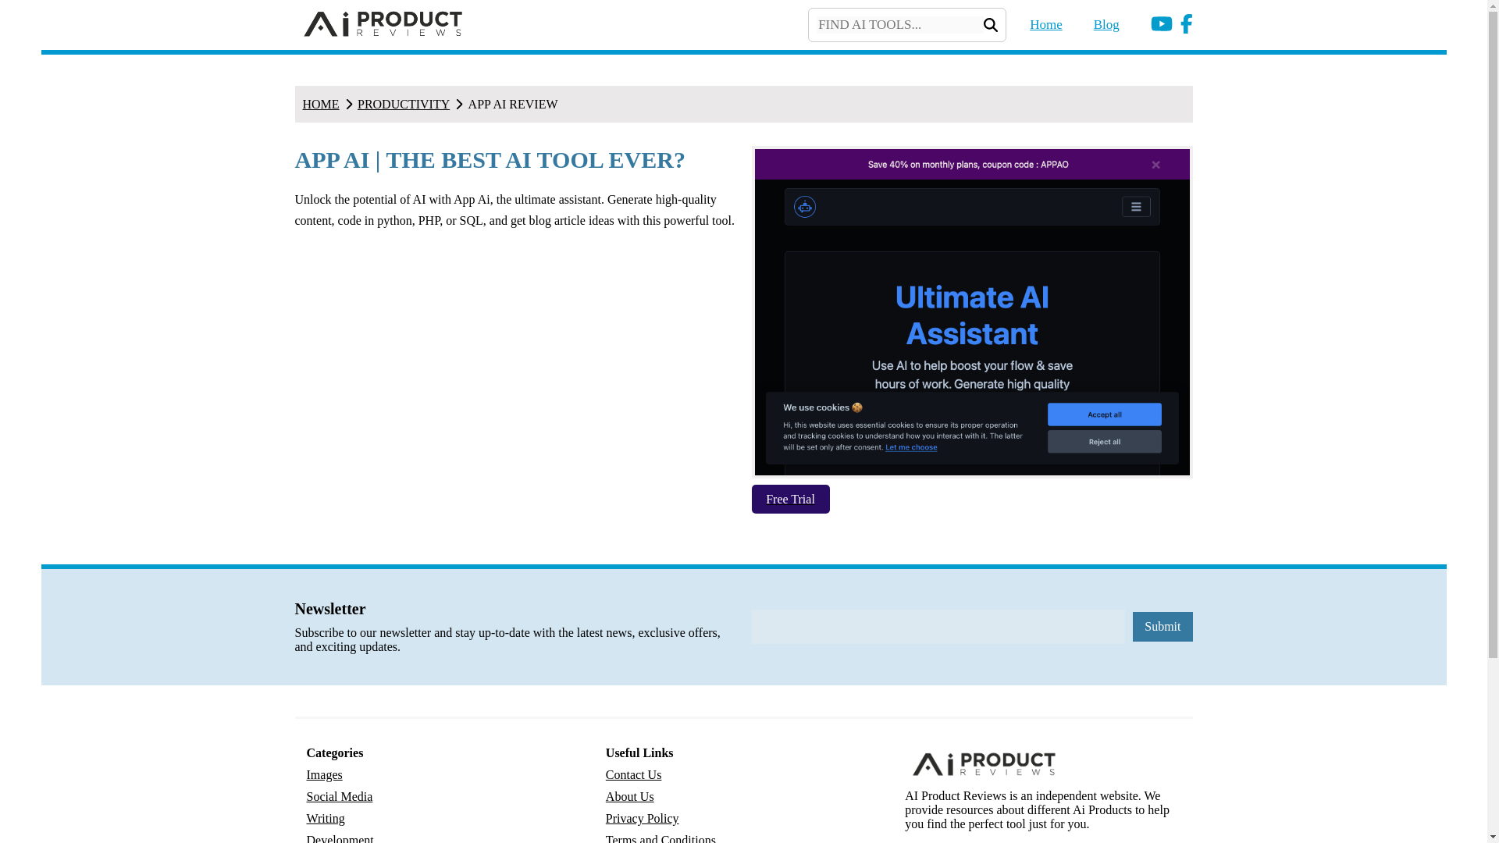 Image resolution: width=1499 pixels, height=843 pixels. I want to click on Terms and Conditions, so click(660, 836).